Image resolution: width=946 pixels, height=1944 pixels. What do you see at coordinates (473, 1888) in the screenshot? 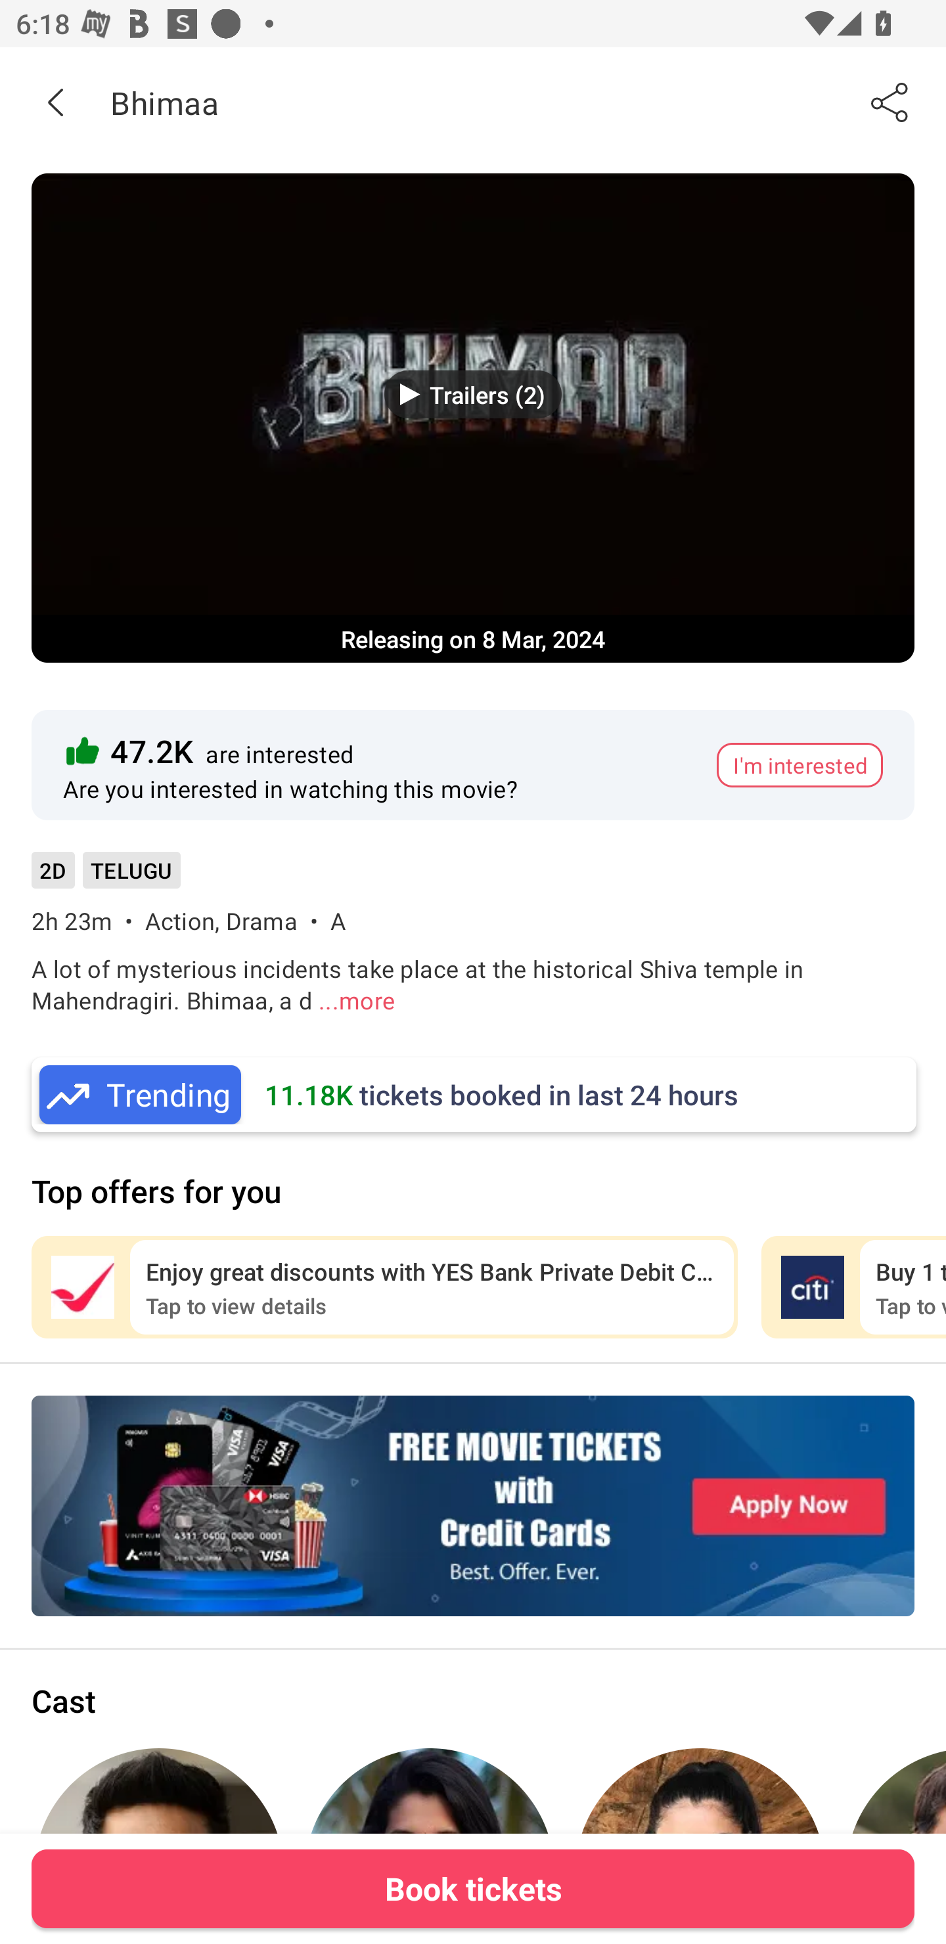
I see `Book tickets` at bounding box center [473, 1888].